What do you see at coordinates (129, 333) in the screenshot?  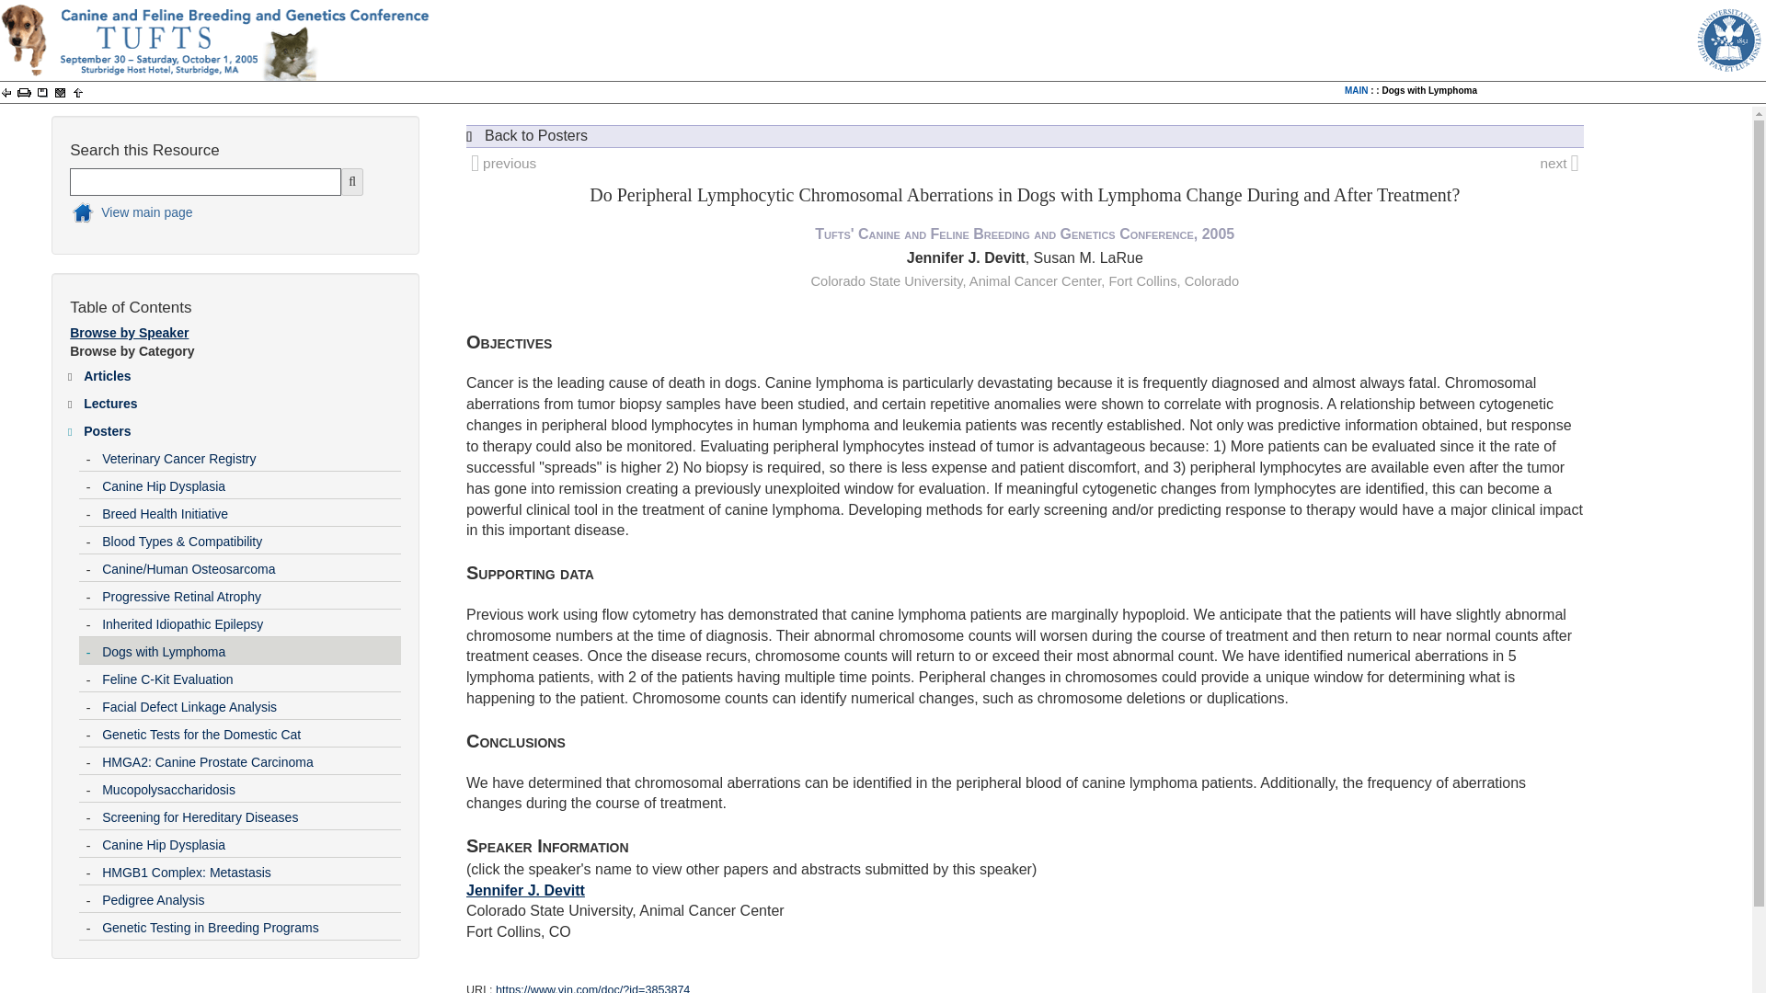 I see `Browse by Speaker` at bounding box center [129, 333].